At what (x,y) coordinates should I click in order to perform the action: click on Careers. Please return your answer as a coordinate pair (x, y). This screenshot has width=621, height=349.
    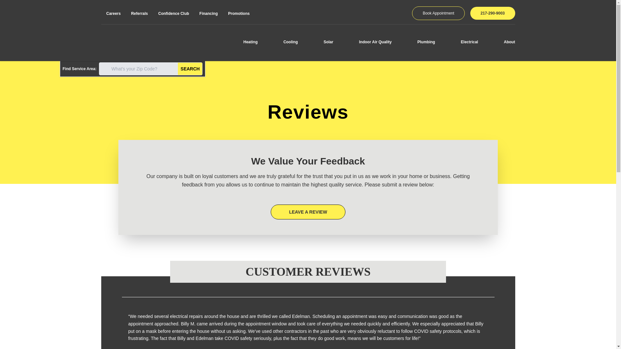
    Looking at the image, I should click on (113, 13).